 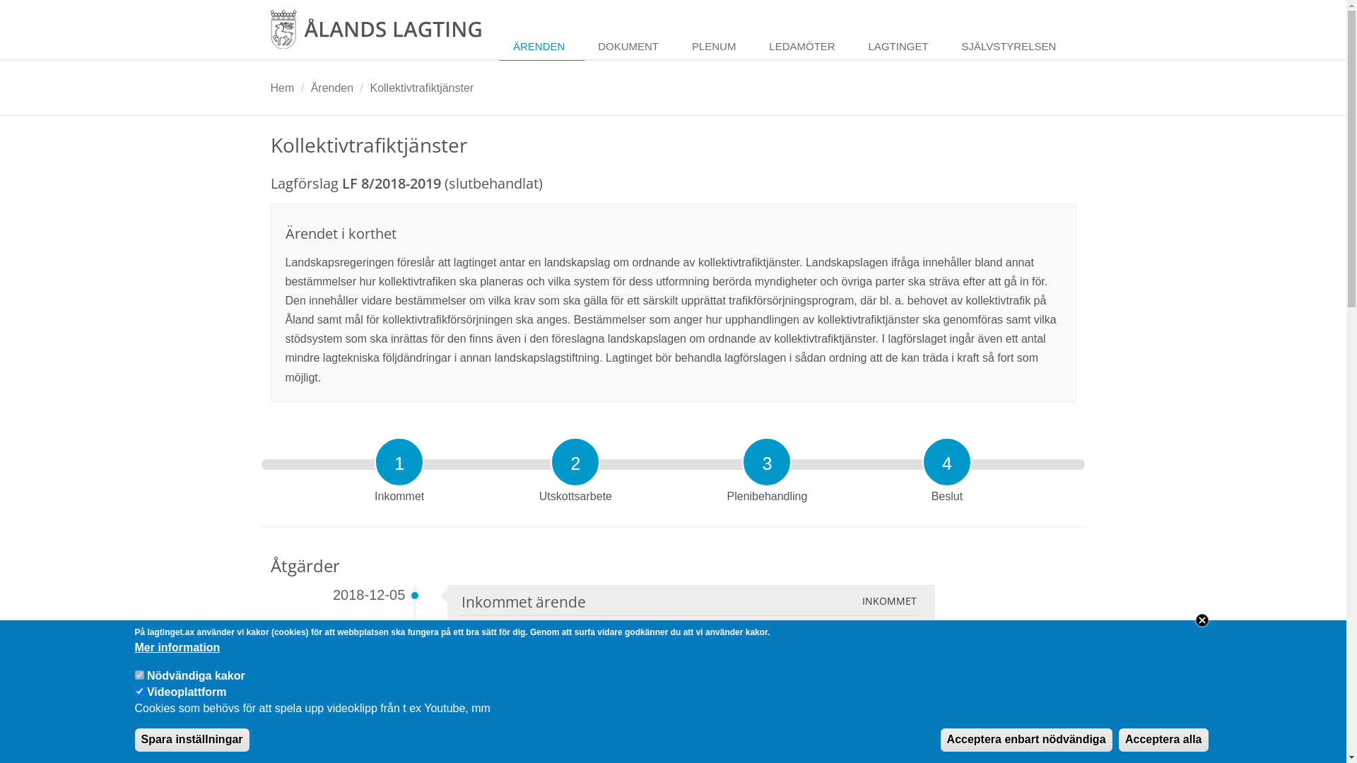 I want to click on DOKUMENT, so click(x=632, y=47).